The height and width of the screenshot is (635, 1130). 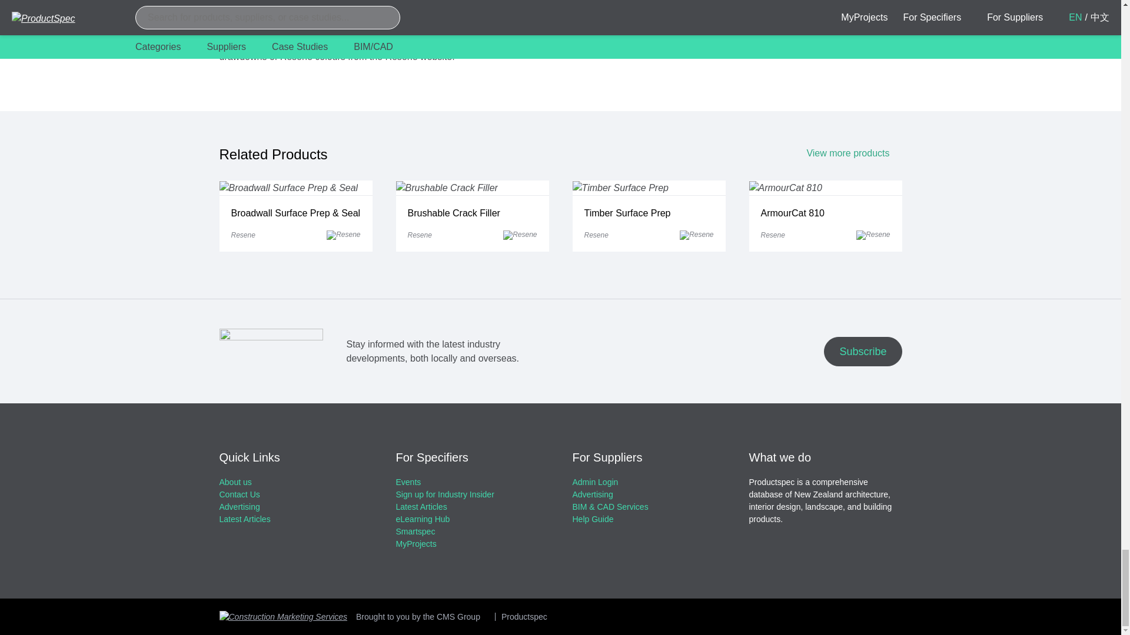 I want to click on Resene, so click(x=520, y=235).